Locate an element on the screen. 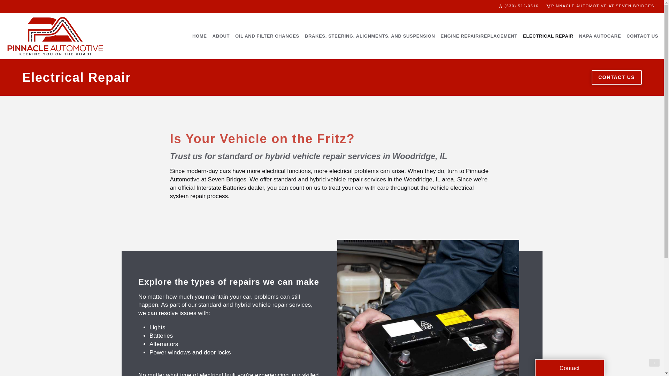  ELECTRICAL REPAIR is located at coordinates (548, 36).